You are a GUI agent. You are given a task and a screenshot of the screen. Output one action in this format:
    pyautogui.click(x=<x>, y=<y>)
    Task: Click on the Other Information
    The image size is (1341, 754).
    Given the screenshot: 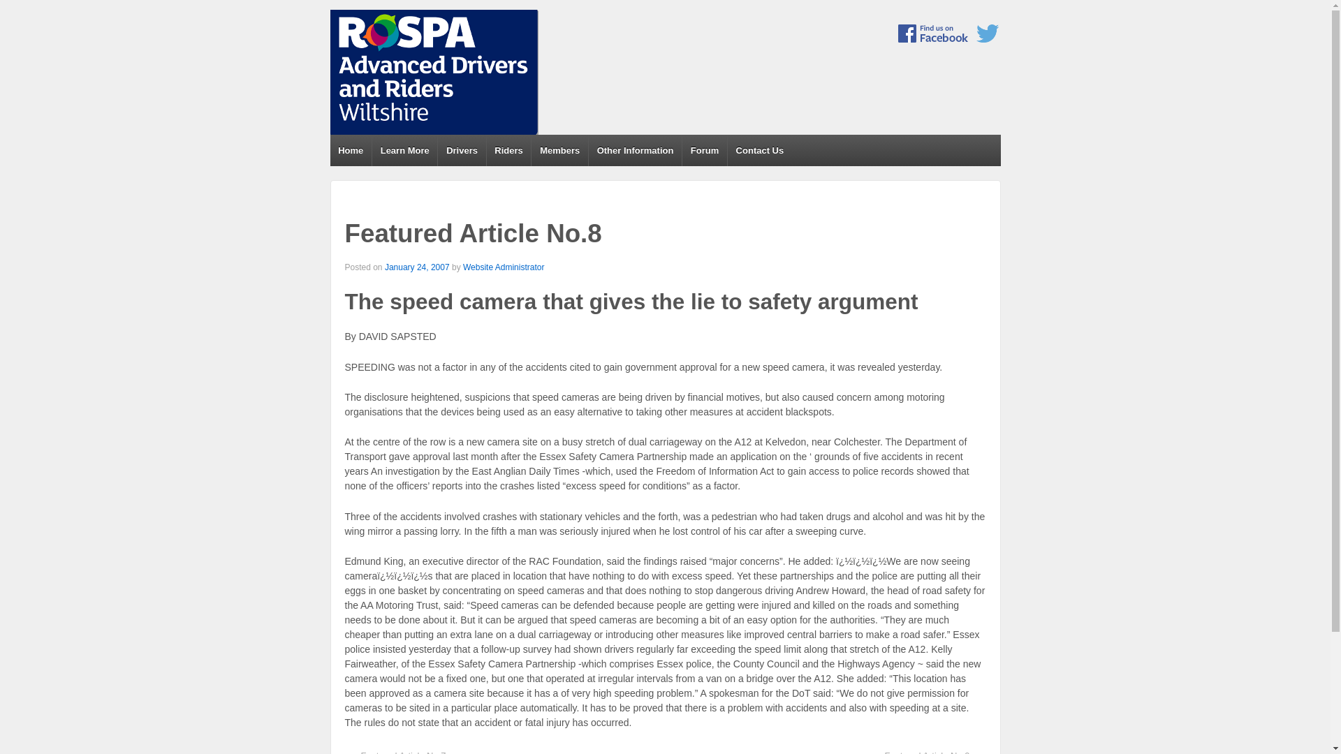 What is the action you would take?
    pyautogui.click(x=634, y=150)
    